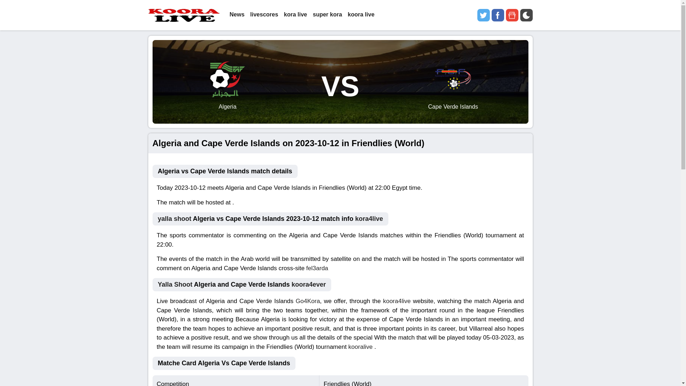 The height and width of the screenshot is (386, 686). I want to click on kora live, so click(295, 15).